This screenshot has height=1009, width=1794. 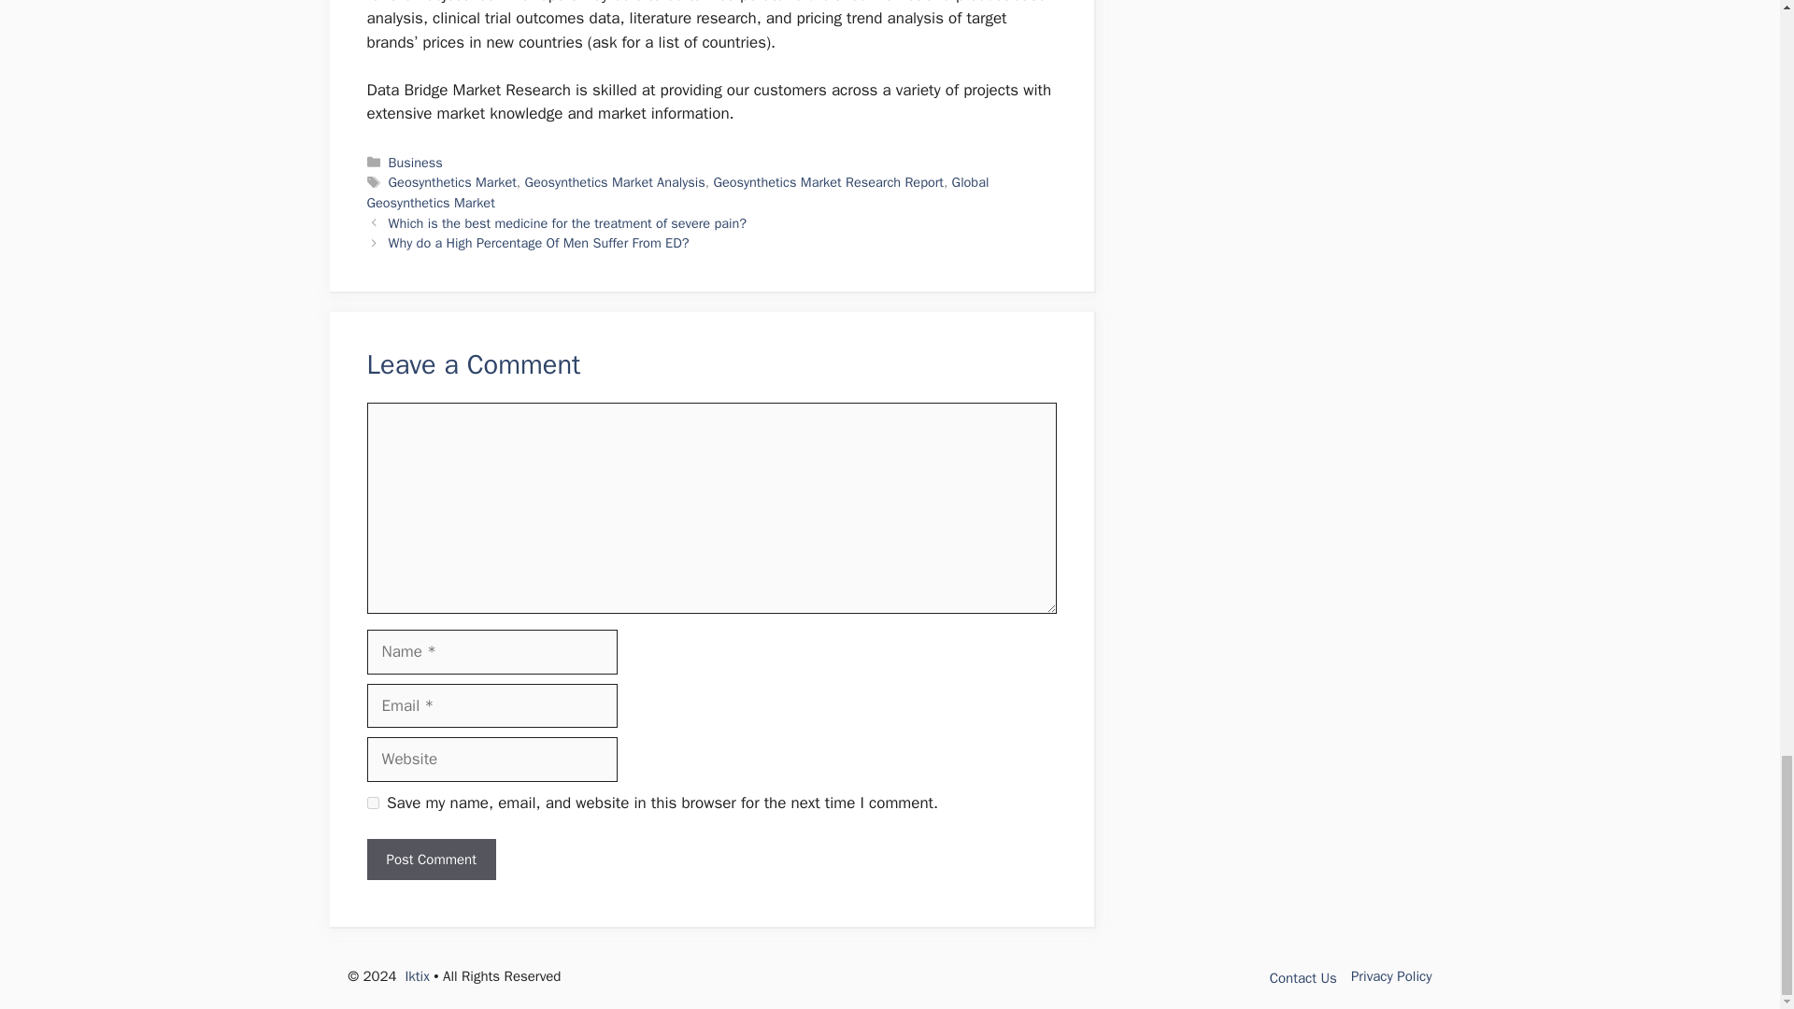 I want to click on yes, so click(x=372, y=803).